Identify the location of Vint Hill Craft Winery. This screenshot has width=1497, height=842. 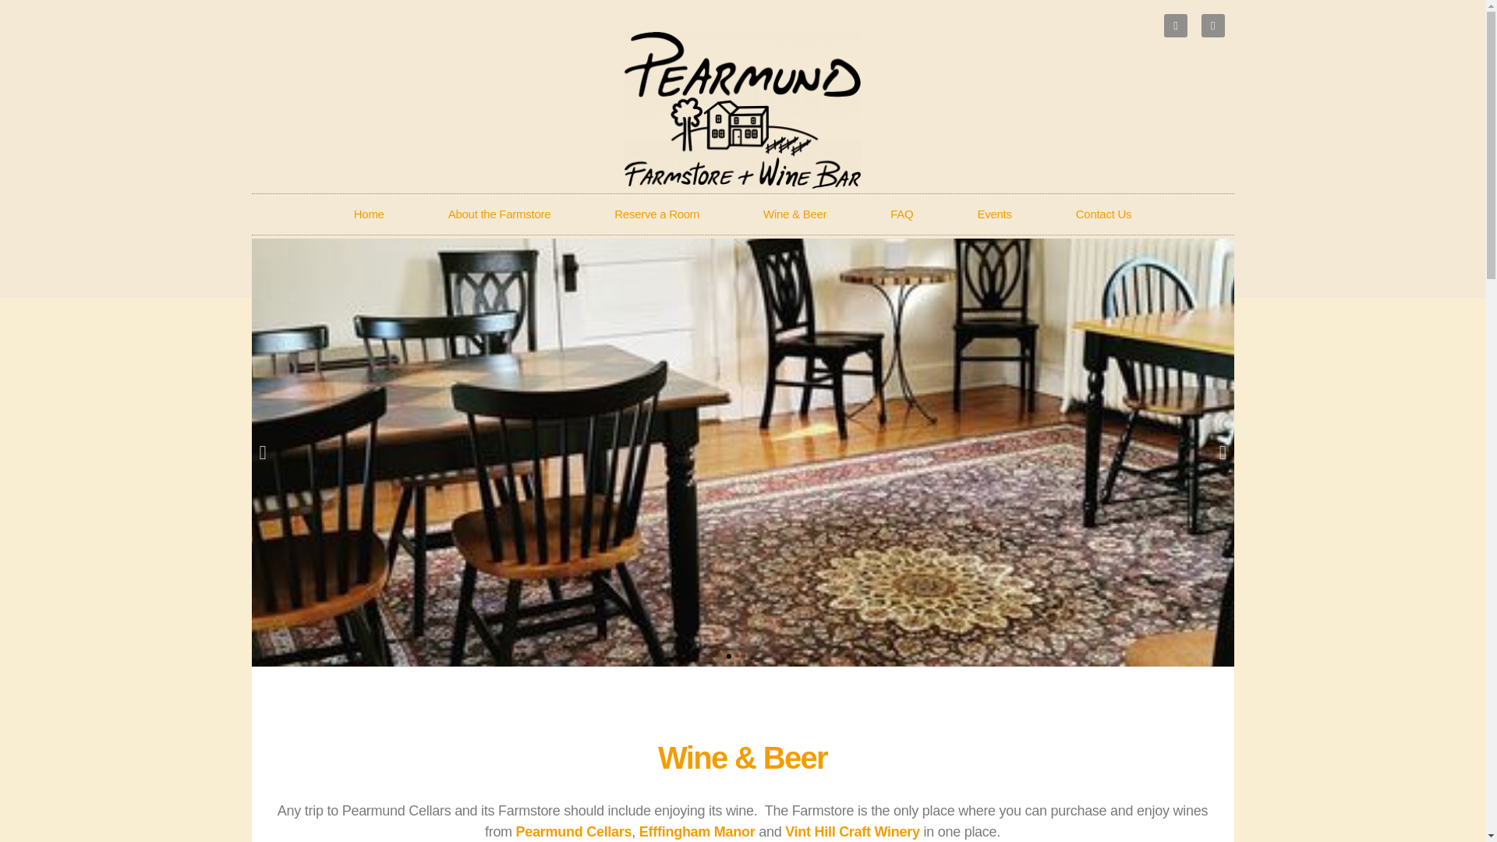
(852, 831).